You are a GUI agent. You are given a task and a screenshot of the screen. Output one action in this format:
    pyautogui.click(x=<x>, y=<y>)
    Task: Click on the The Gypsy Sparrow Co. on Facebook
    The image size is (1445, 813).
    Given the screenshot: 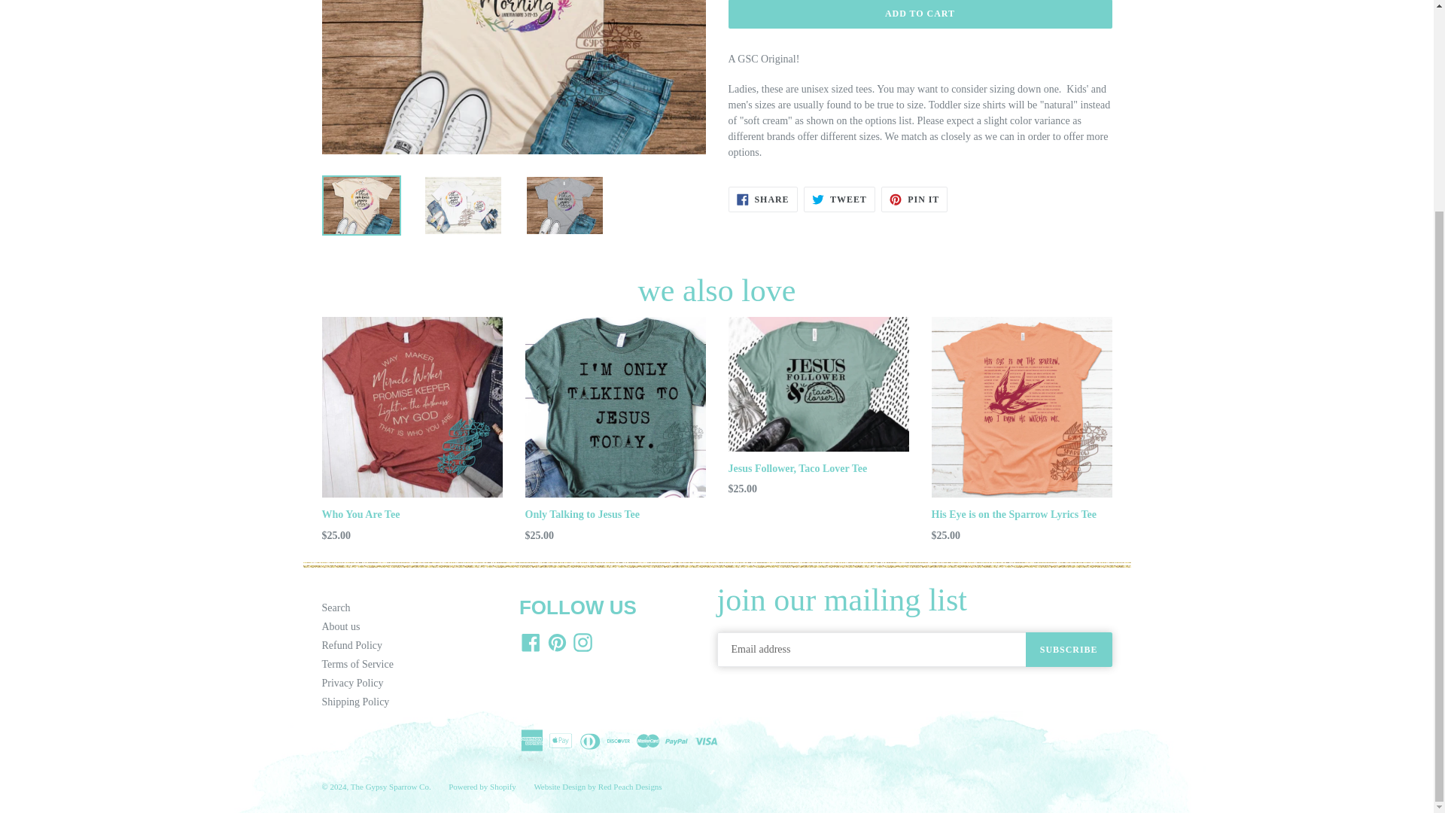 What is the action you would take?
    pyautogui.click(x=531, y=643)
    